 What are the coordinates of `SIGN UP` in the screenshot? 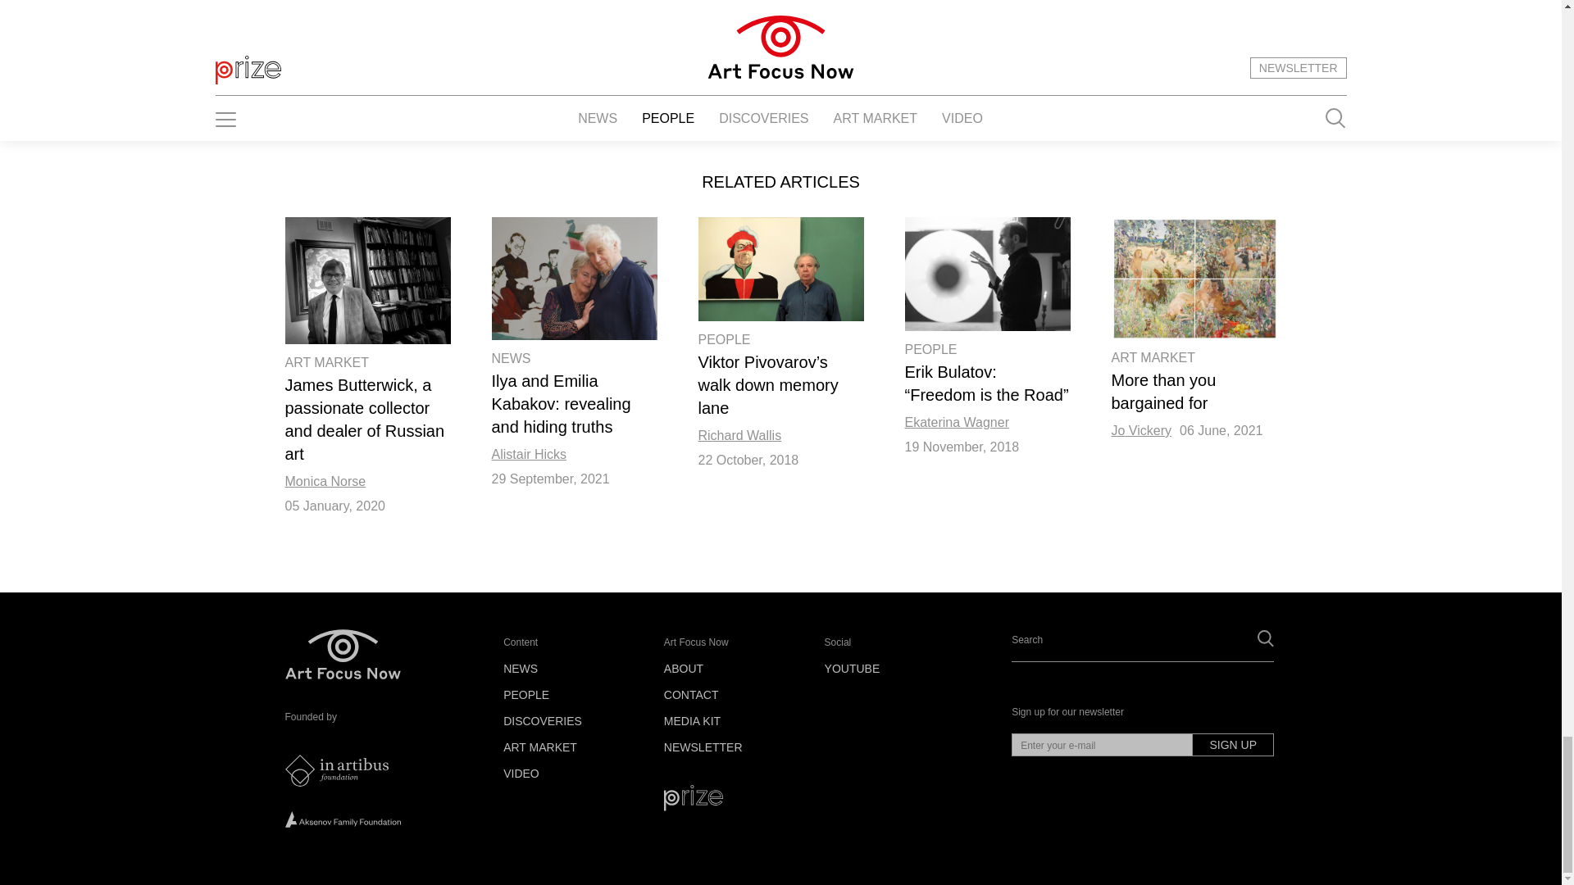 It's located at (1152, 34).